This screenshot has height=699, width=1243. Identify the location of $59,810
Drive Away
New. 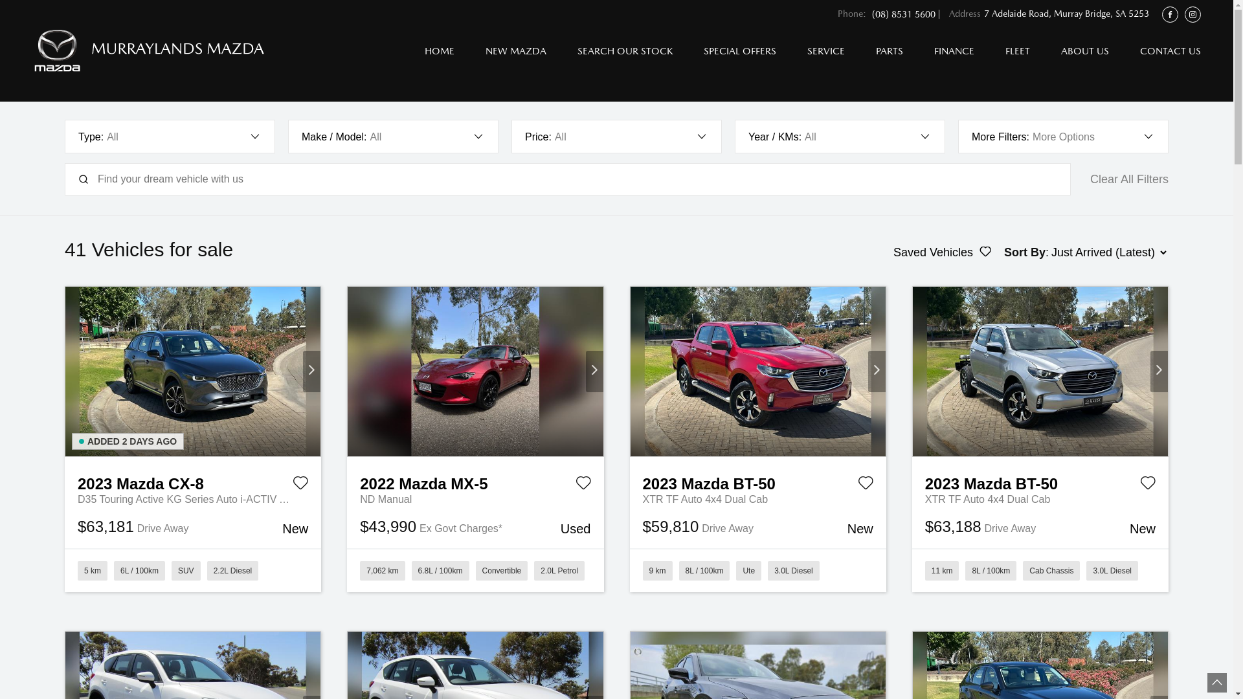
(757, 528).